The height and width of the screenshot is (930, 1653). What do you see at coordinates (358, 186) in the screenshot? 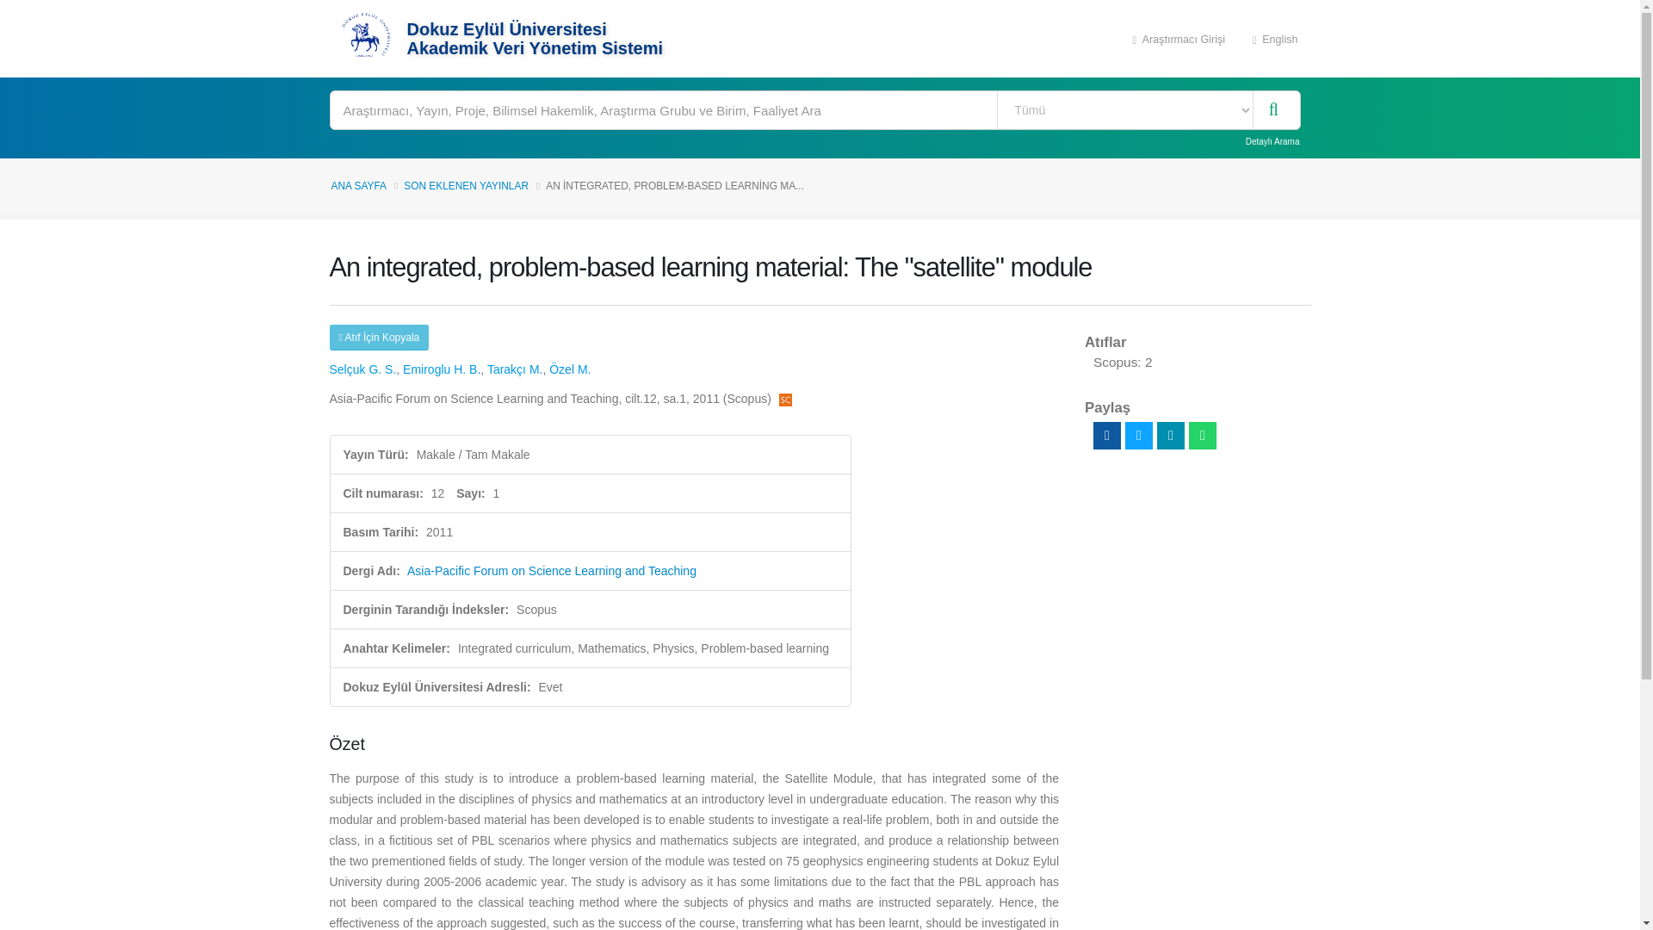
I see `ANA SAYFA` at bounding box center [358, 186].